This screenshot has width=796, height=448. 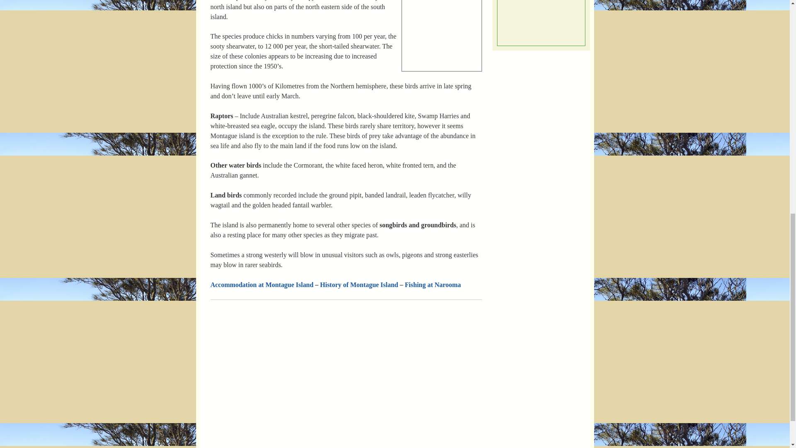 I want to click on Fishing at Narooma, so click(x=432, y=285).